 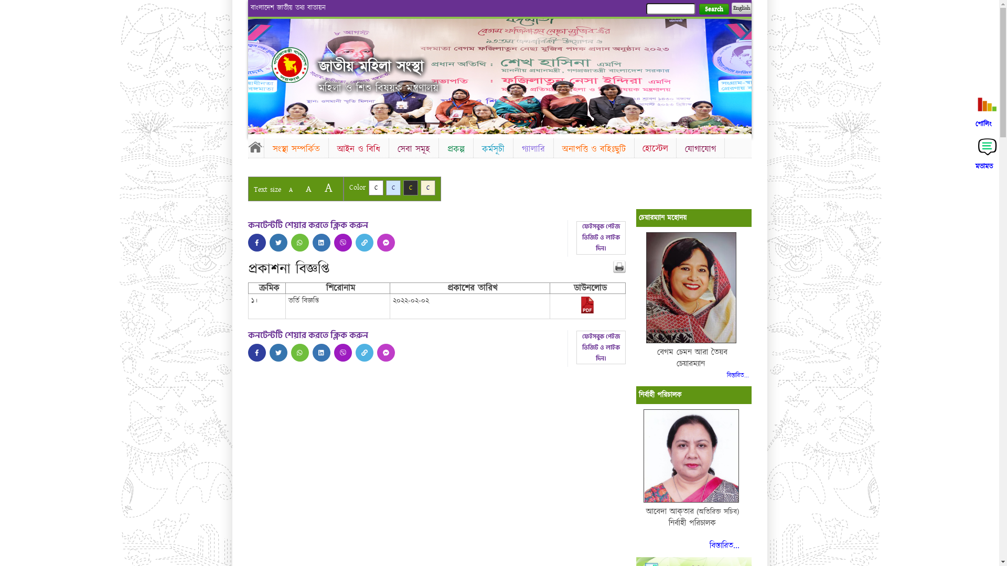 I want to click on C, so click(x=428, y=188).